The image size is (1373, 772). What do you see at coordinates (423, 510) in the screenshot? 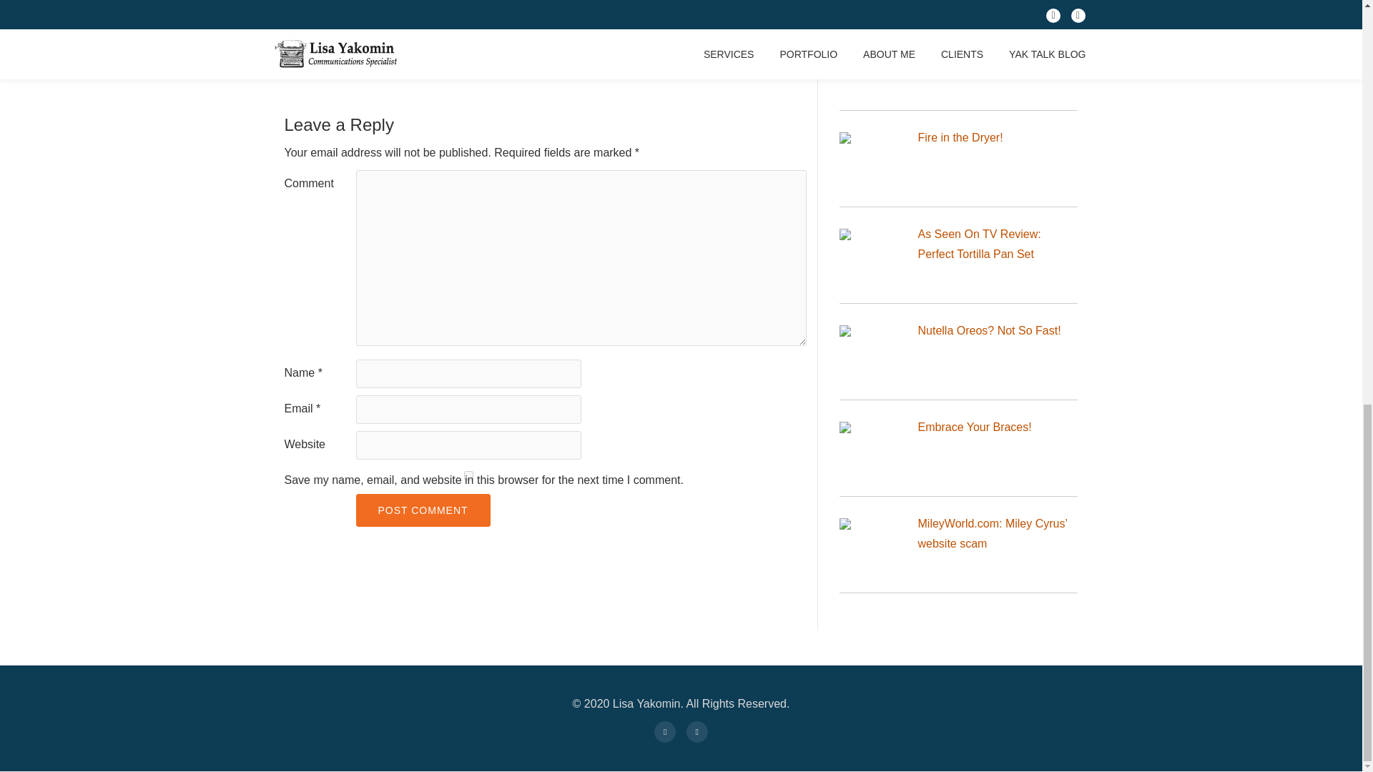
I see `Post Comment` at bounding box center [423, 510].